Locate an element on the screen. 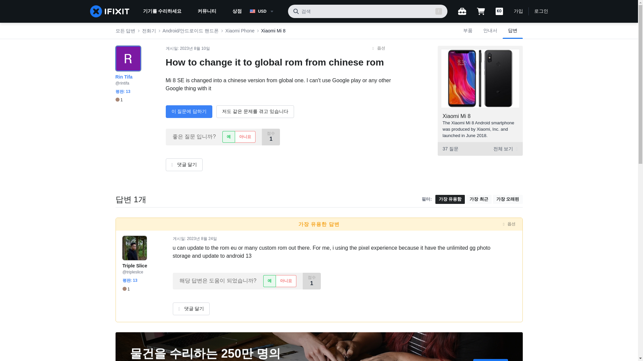  1 is located at coordinates (119, 100).